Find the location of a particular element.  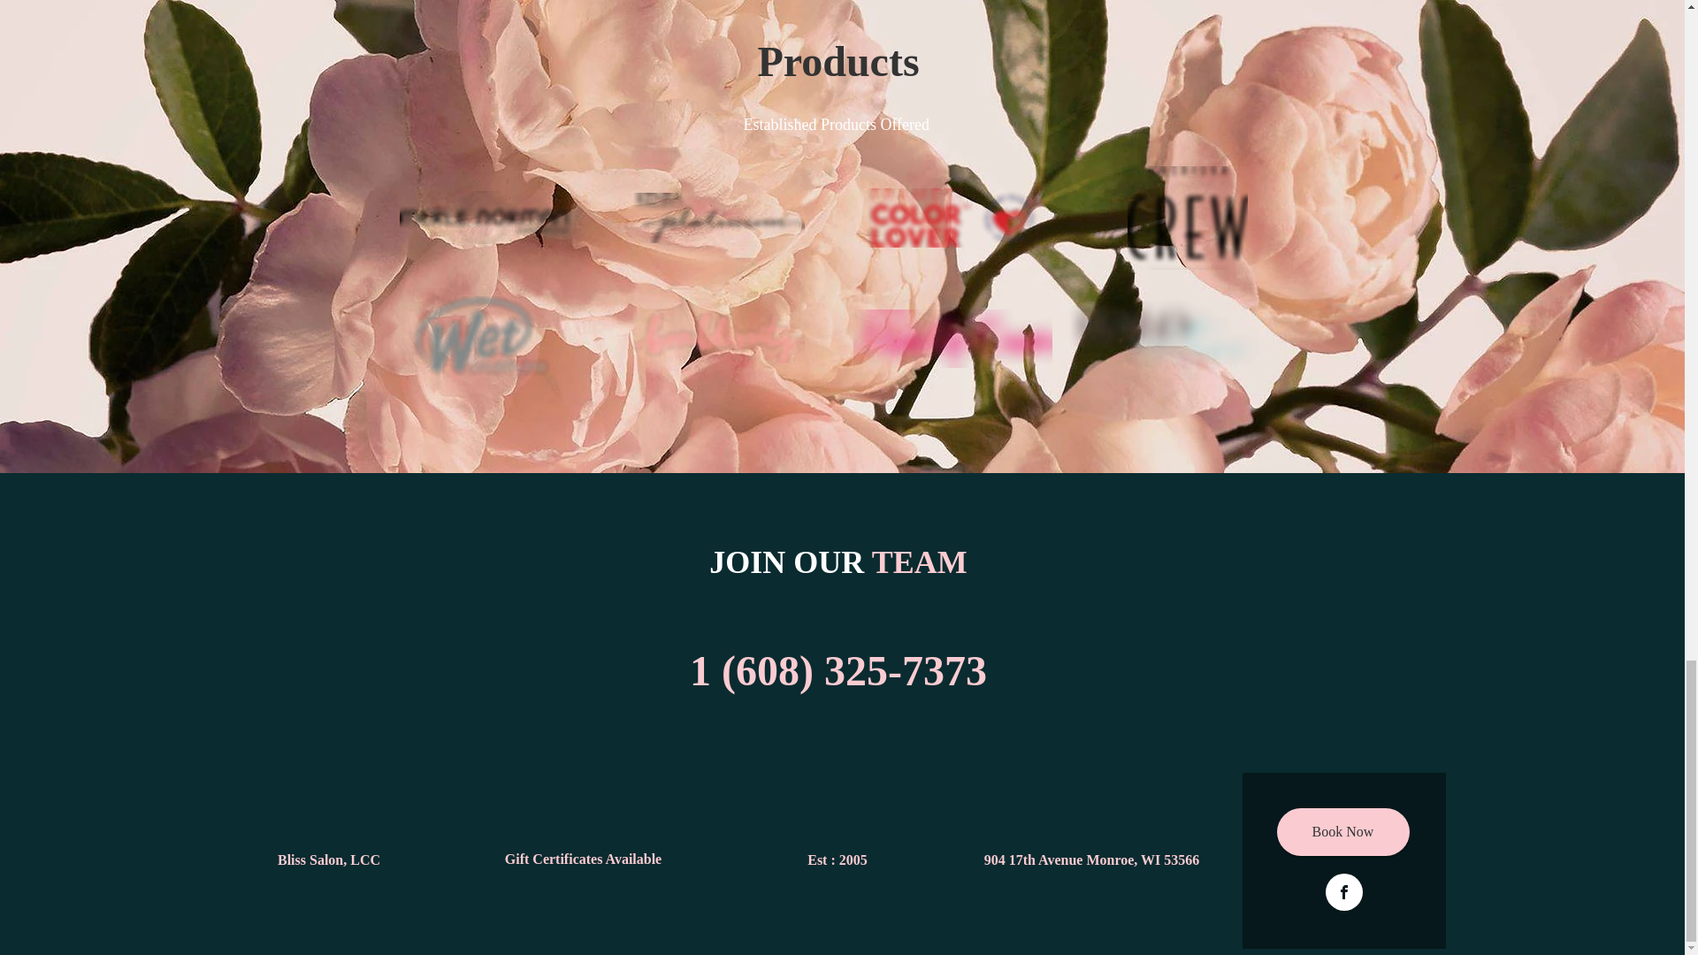

Book Now is located at coordinates (1342, 831).